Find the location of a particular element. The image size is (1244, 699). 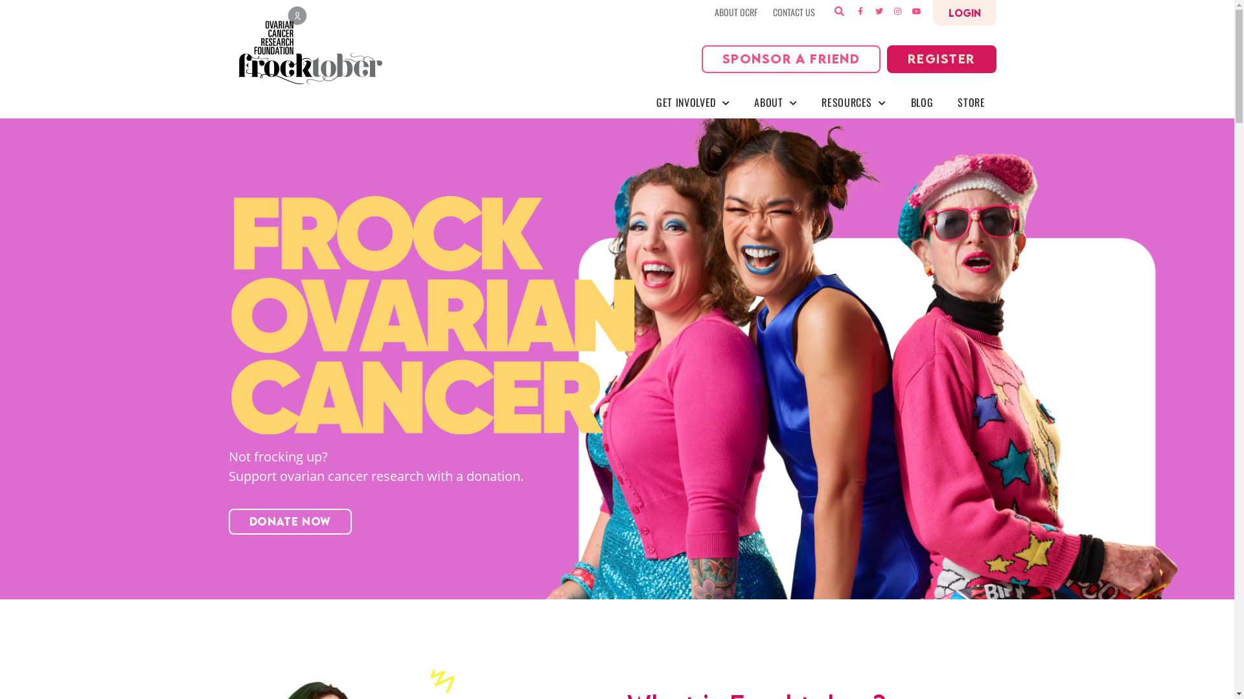

ABOUT is located at coordinates (776, 102).